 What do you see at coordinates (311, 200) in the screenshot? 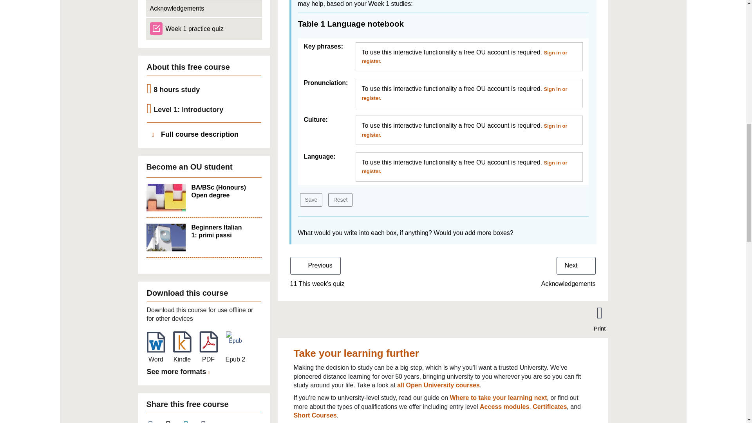
I see `Save` at bounding box center [311, 200].